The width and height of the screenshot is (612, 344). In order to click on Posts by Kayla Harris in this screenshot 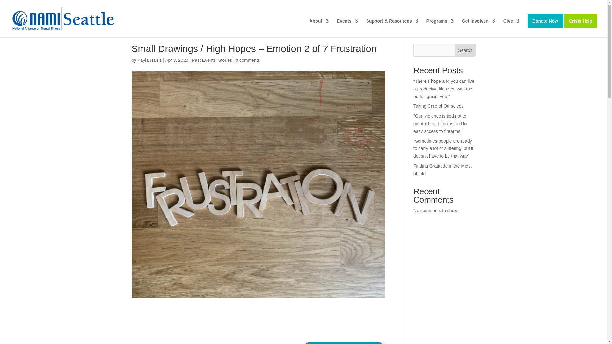, I will do `click(149, 60)`.